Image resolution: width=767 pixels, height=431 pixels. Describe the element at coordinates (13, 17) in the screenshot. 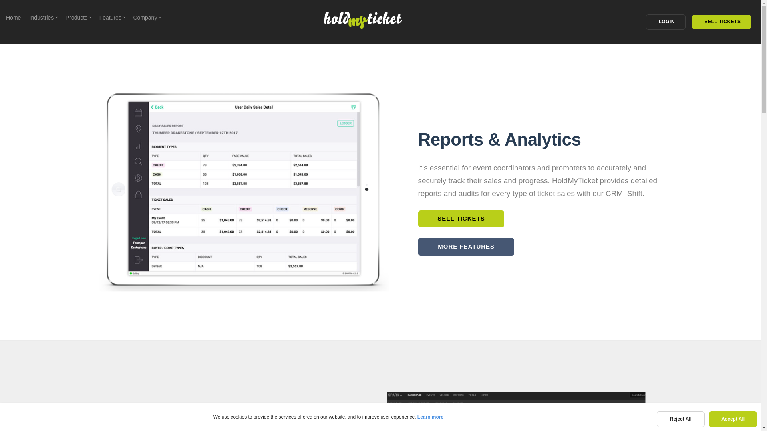

I see `Home` at that location.